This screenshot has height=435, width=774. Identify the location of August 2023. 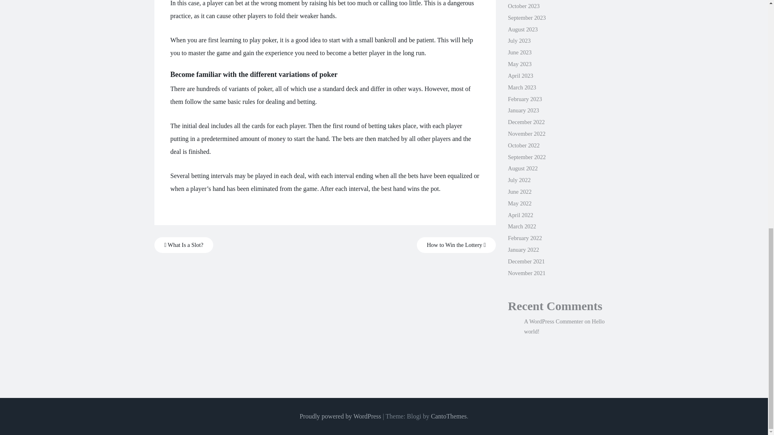
(522, 29).